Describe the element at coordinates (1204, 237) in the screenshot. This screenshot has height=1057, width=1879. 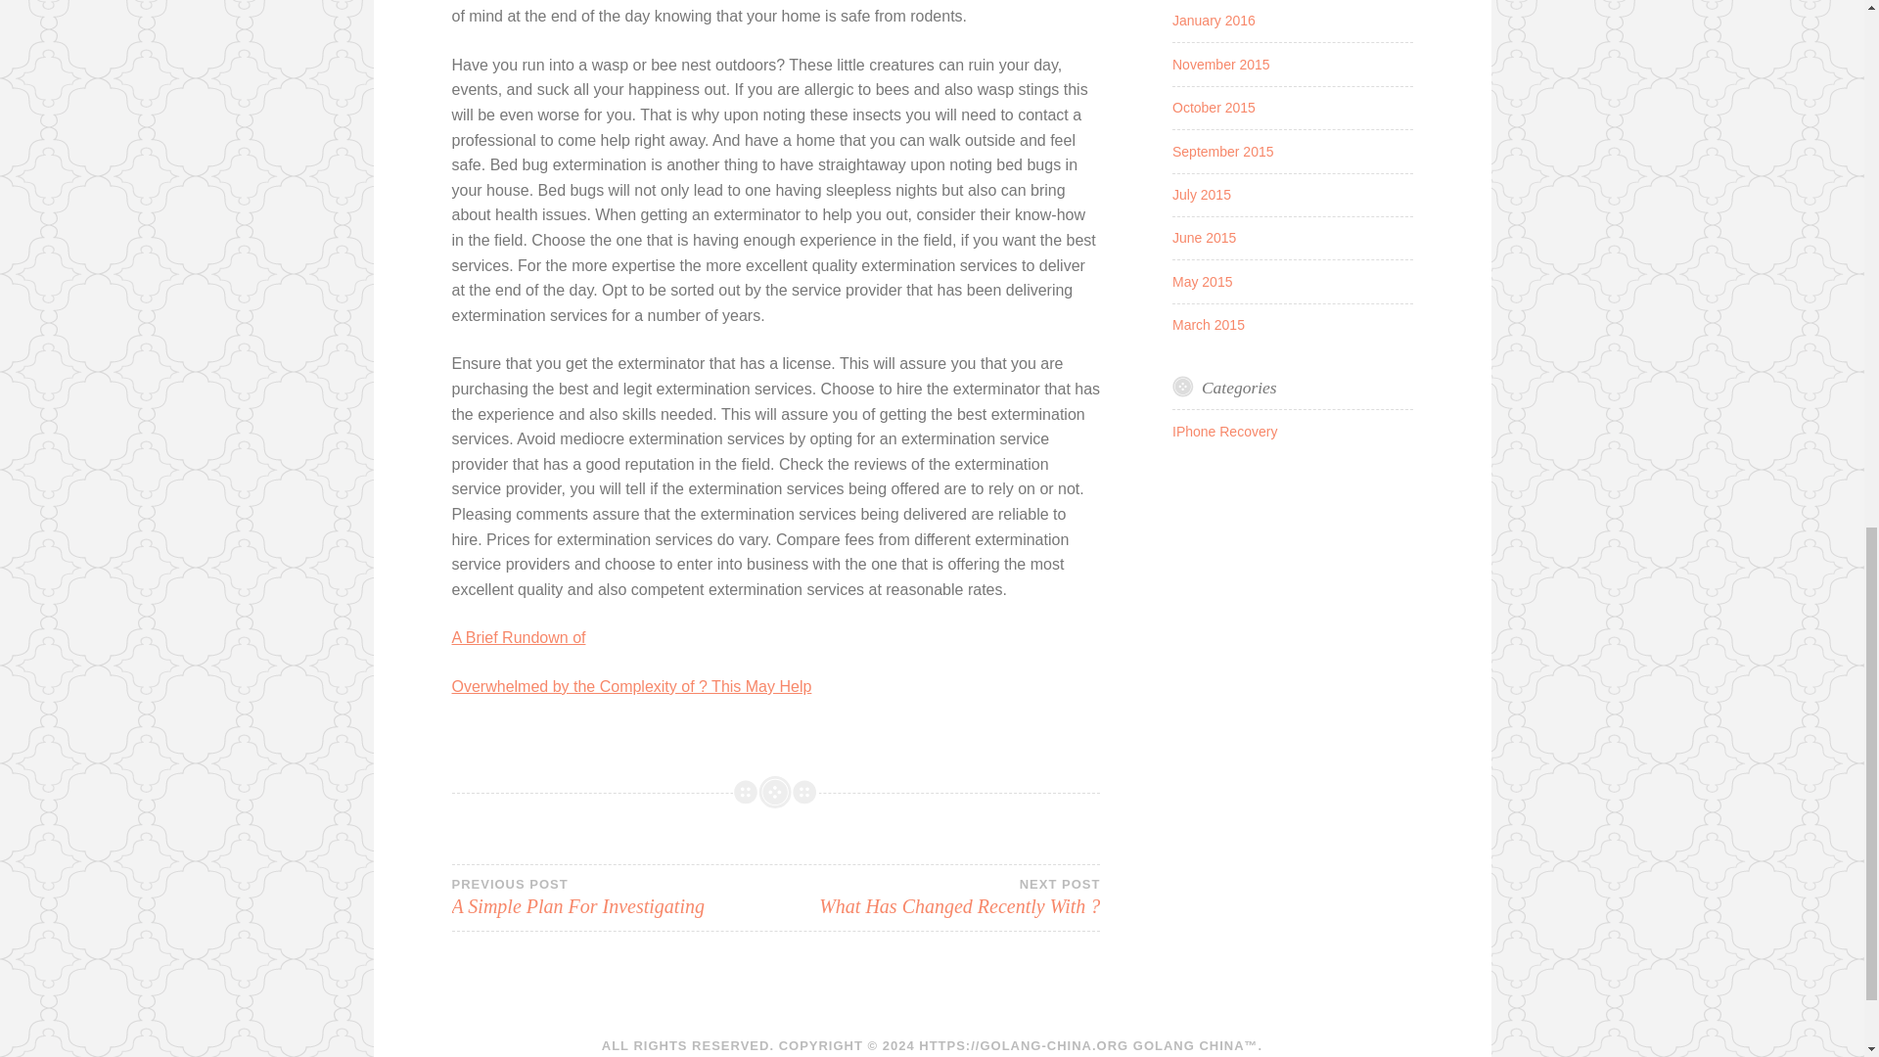
I see `January 2016` at that location.